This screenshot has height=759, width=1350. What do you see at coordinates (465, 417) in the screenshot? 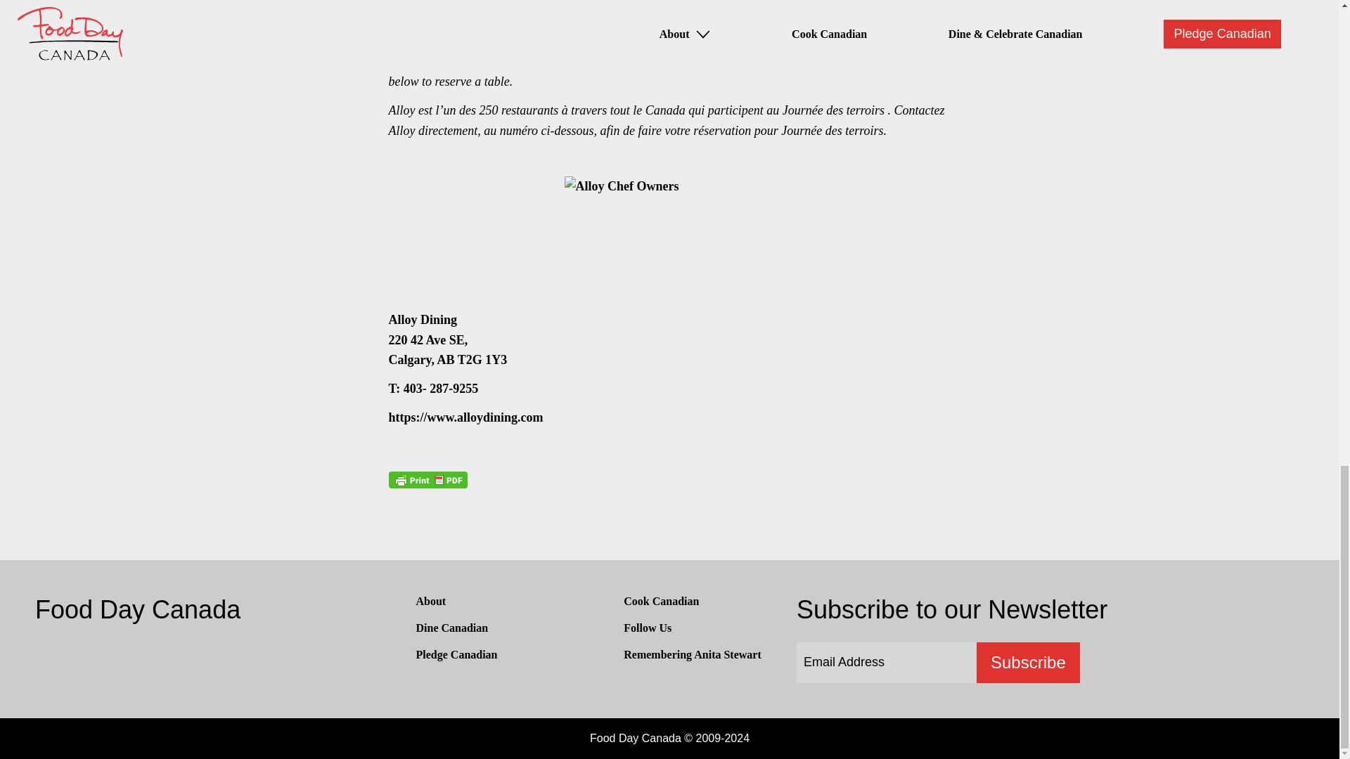
I see `Alloy Dining` at bounding box center [465, 417].